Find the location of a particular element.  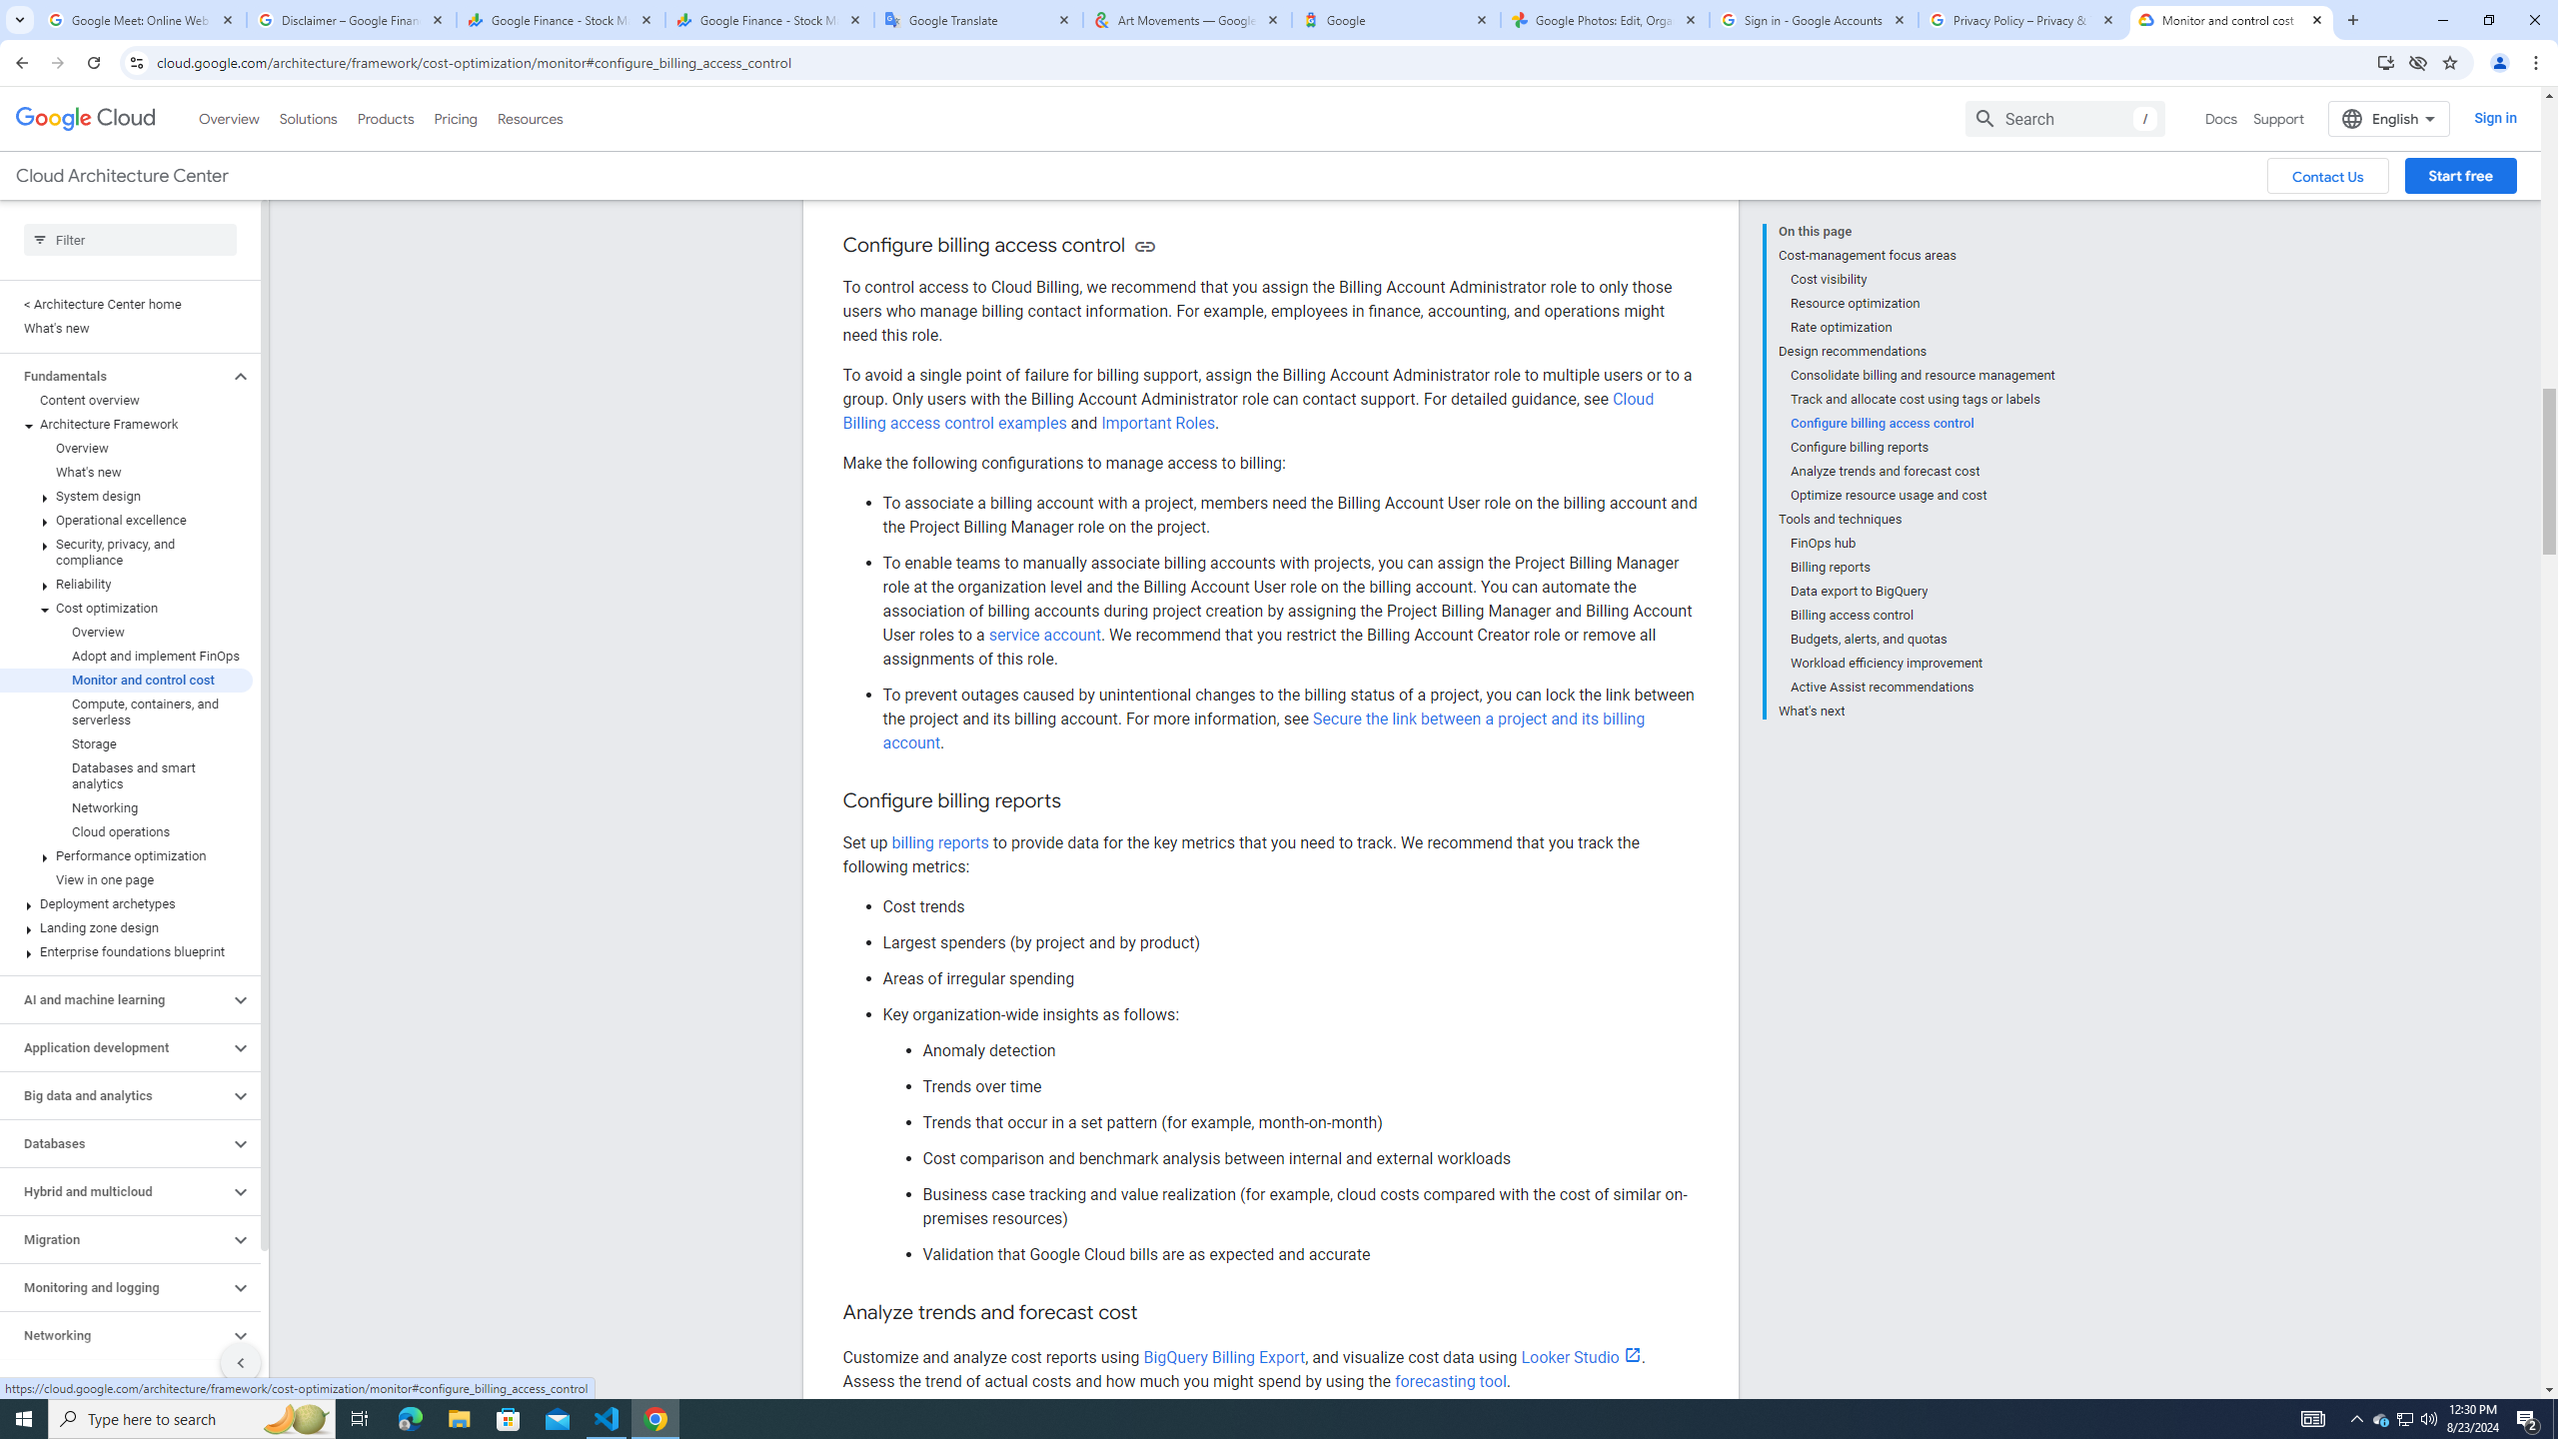

Google Translate is located at coordinates (978, 20).